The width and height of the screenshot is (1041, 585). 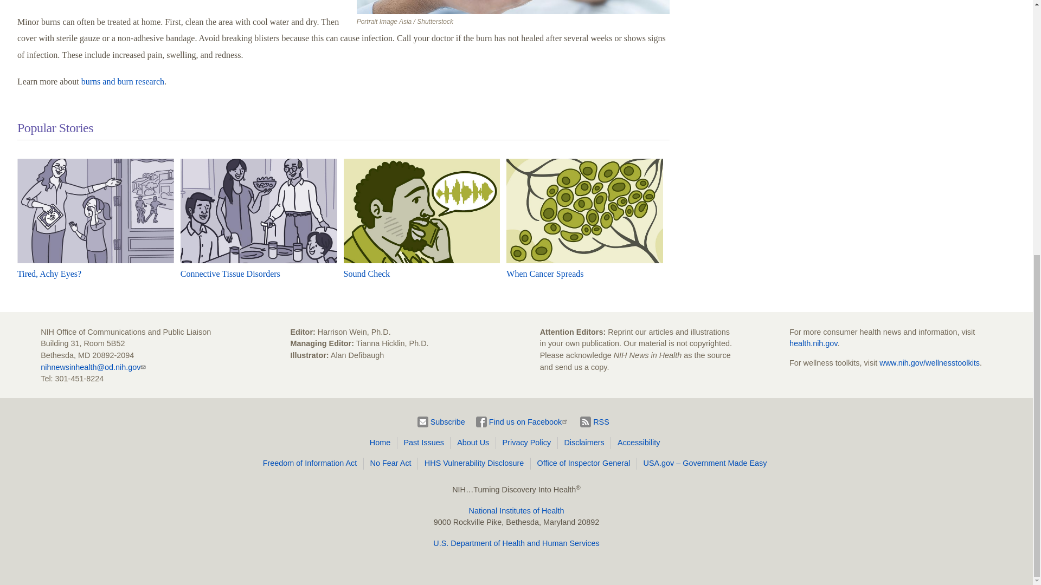 I want to click on Disclaimers, so click(x=586, y=443).